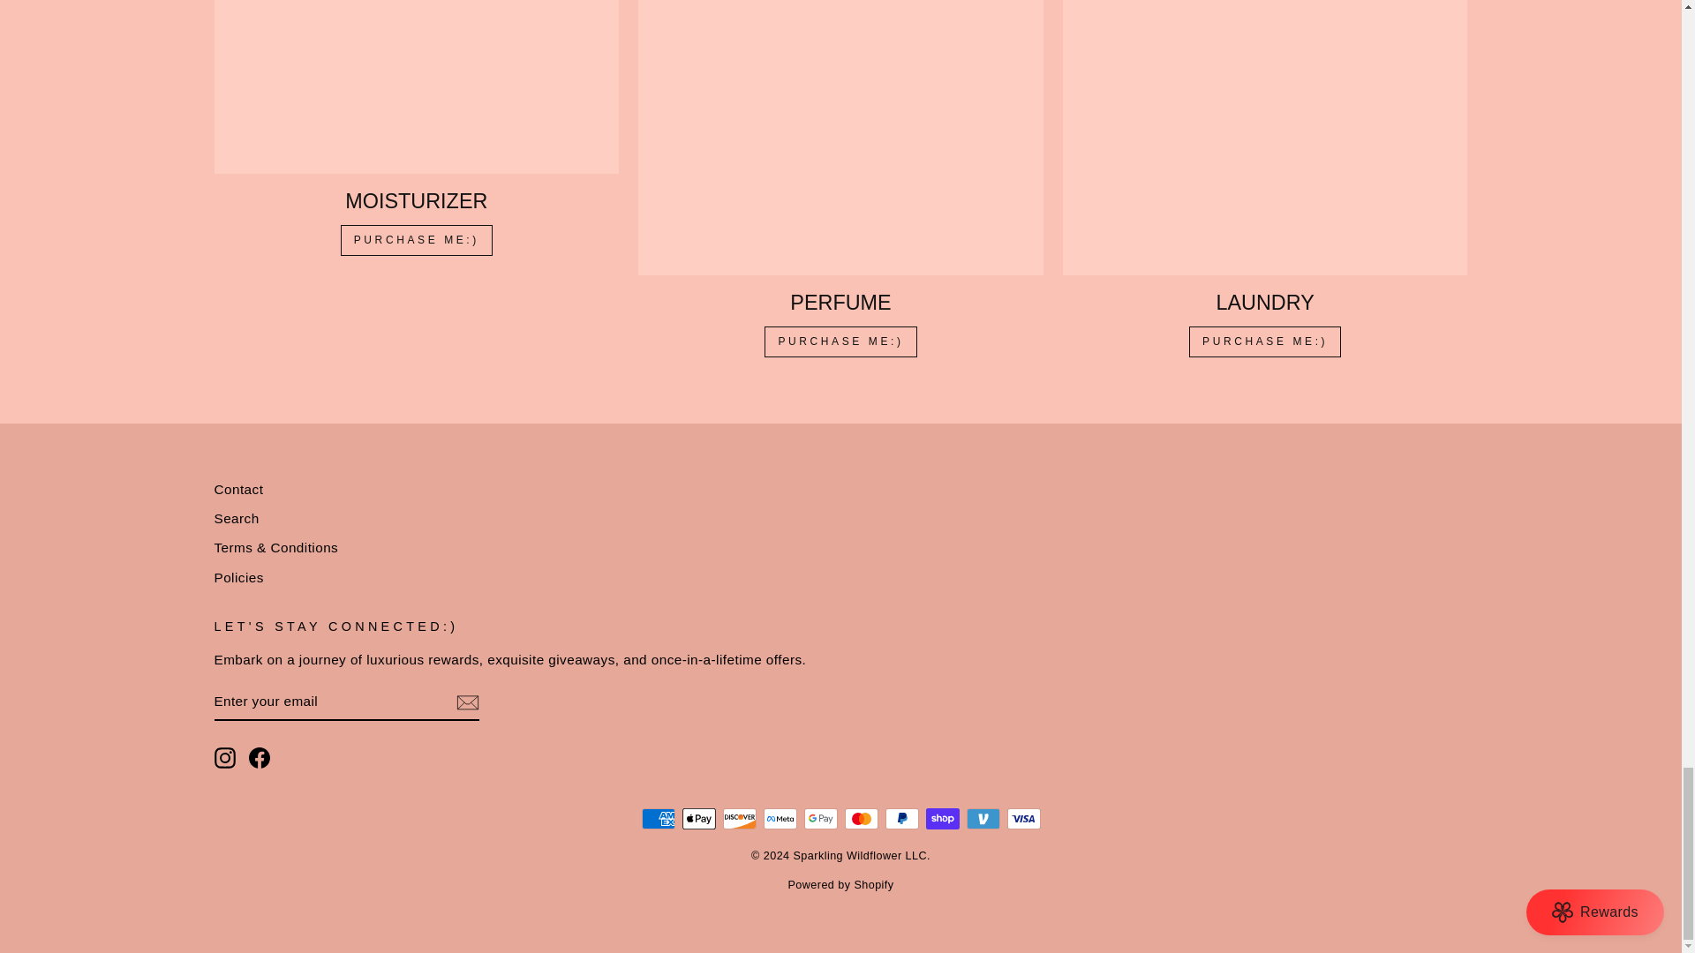 Image resolution: width=1695 pixels, height=953 pixels. What do you see at coordinates (901, 818) in the screenshot?
I see `PayPal` at bounding box center [901, 818].